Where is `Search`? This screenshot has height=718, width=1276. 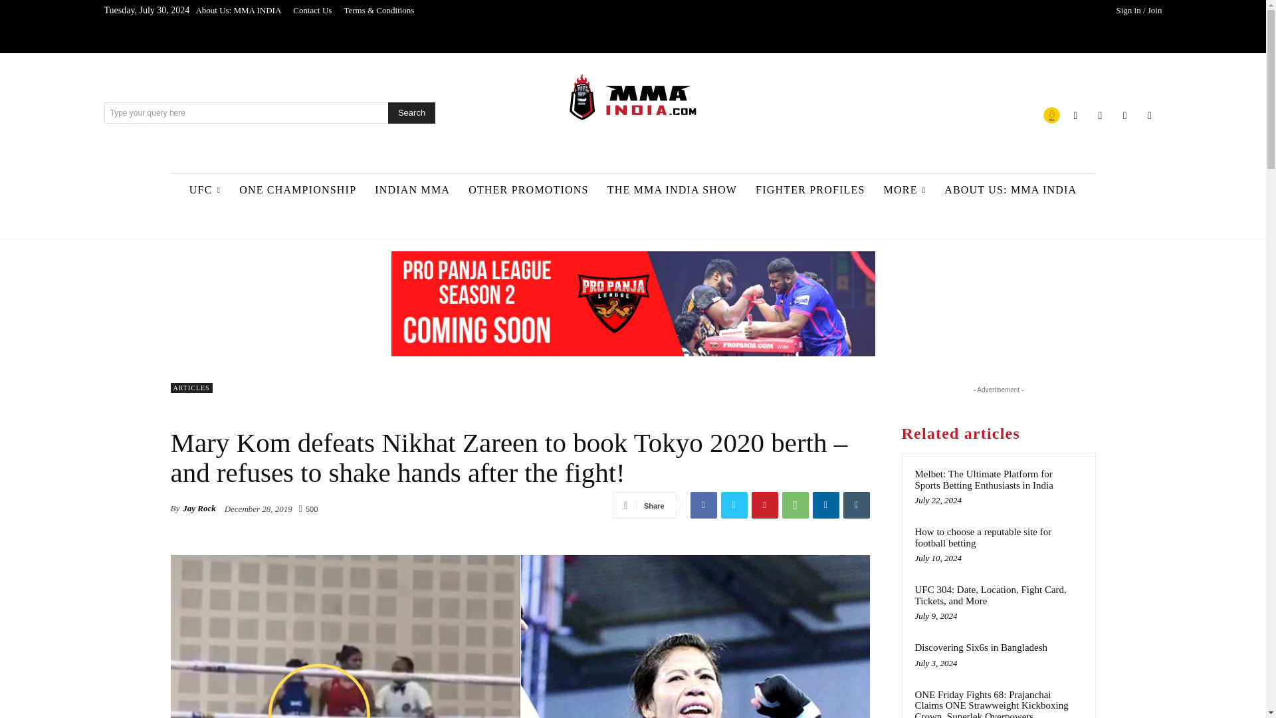
Search is located at coordinates (411, 113).